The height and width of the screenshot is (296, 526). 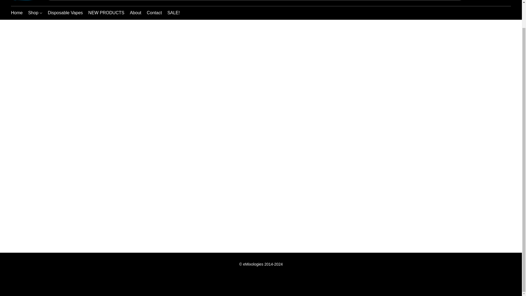 I want to click on Report abuse, so click(x=261, y=284).